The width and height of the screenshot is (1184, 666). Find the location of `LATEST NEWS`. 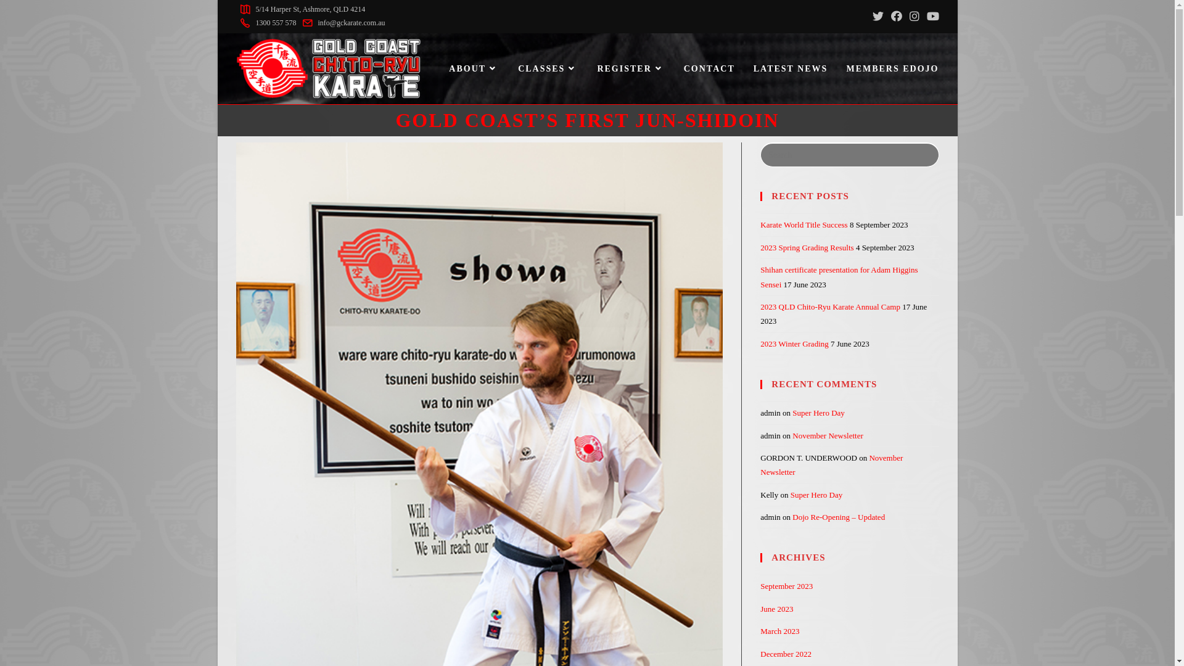

LATEST NEWS is located at coordinates (791, 69).